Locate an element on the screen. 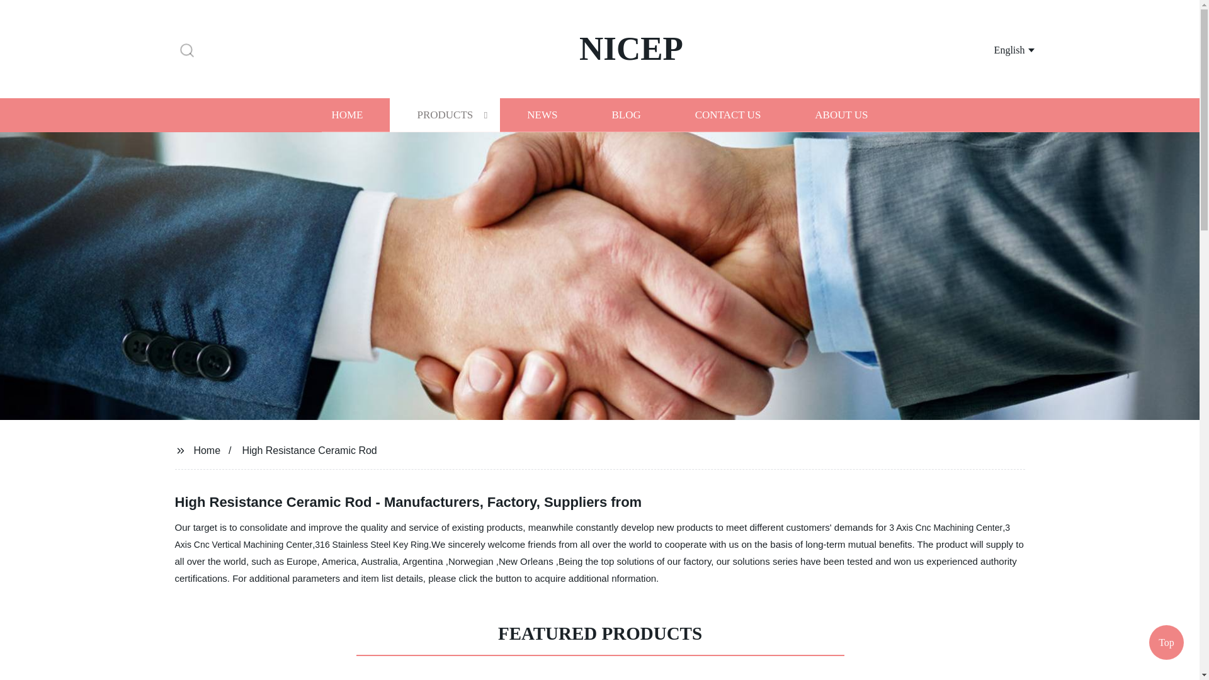 This screenshot has width=1209, height=680. 3 Axis Cnc Machining Center is located at coordinates (945, 528).